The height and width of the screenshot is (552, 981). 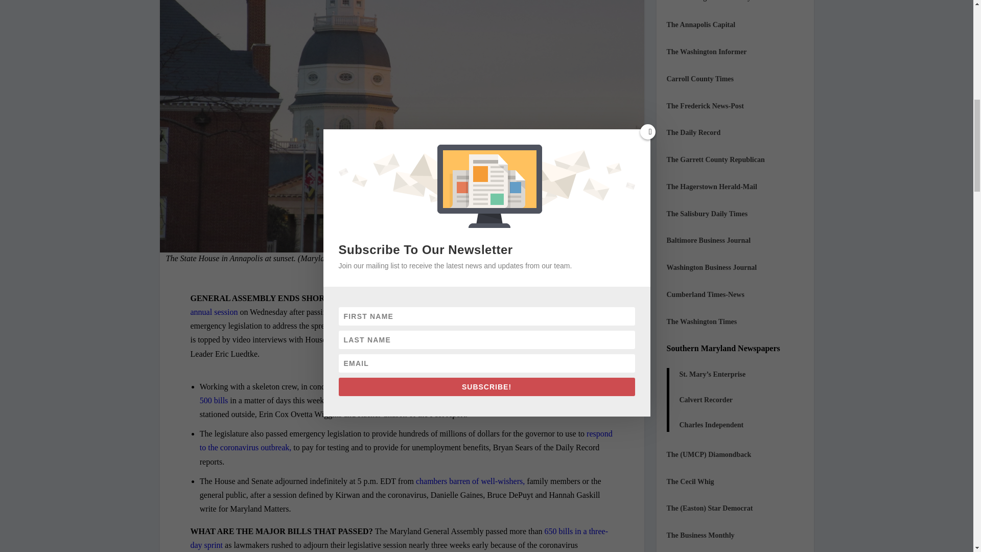 I want to click on lawmakers cut short their annual session, so click(x=401, y=305).